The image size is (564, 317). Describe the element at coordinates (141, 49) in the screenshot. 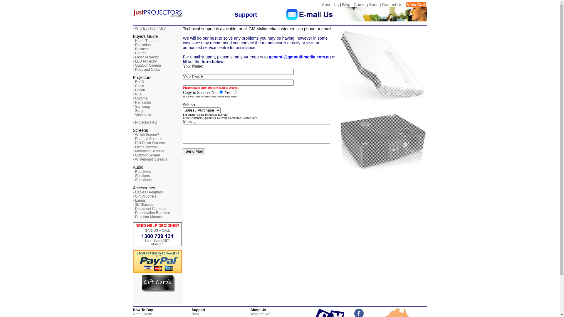

I see `- Business` at that location.